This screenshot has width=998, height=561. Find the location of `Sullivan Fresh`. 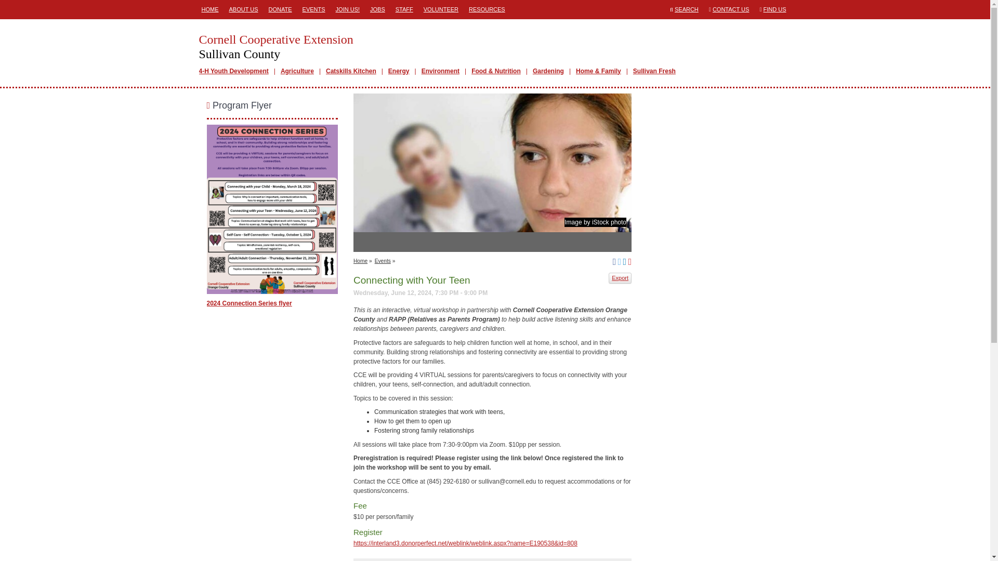

Sullivan Fresh is located at coordinates (654, 71).